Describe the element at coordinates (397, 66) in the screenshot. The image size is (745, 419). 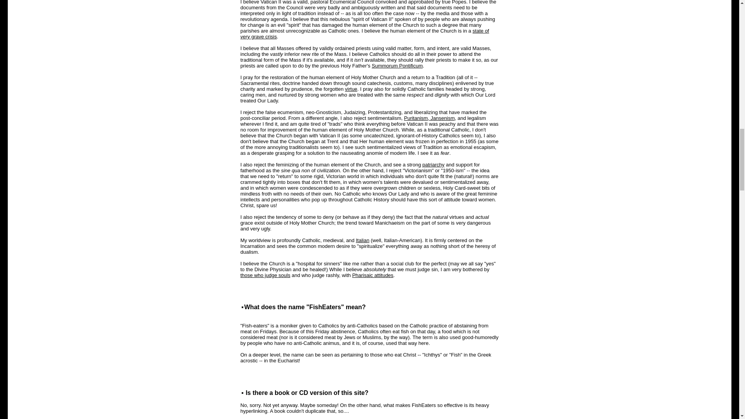
I see `Summorum Pontificum` at that location.